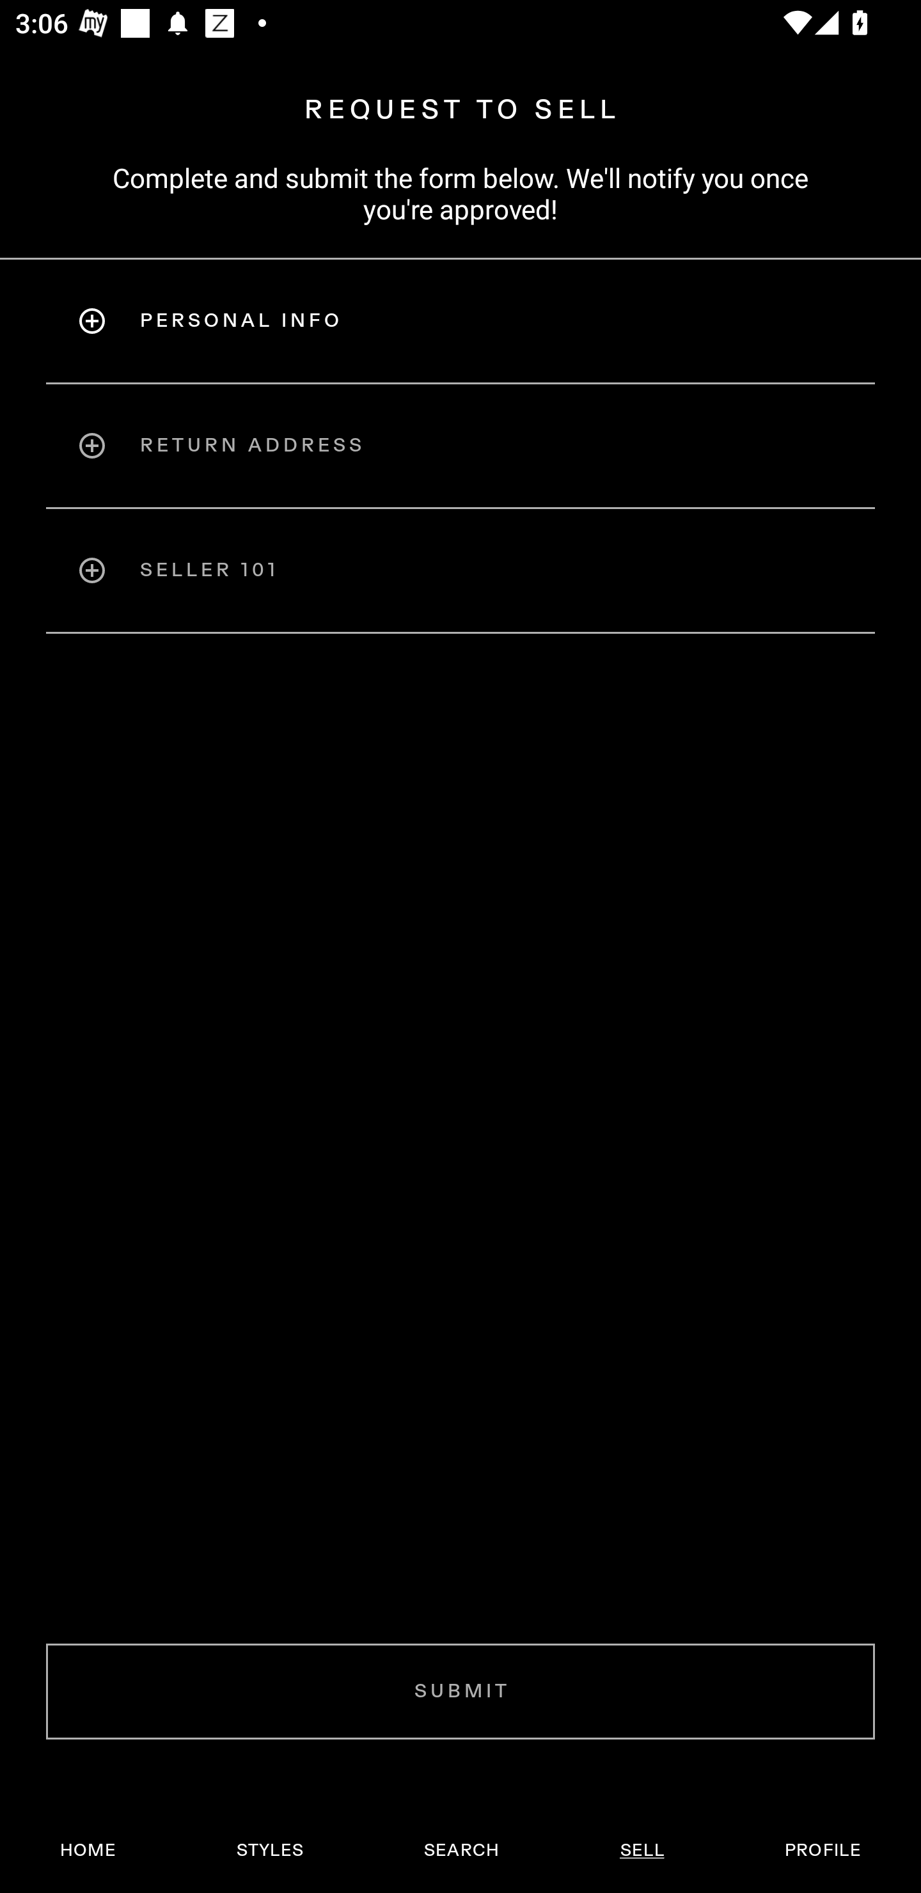  Describe the element at coordinates (642, 1850) in the screenshot. I see `SELL` at that location.